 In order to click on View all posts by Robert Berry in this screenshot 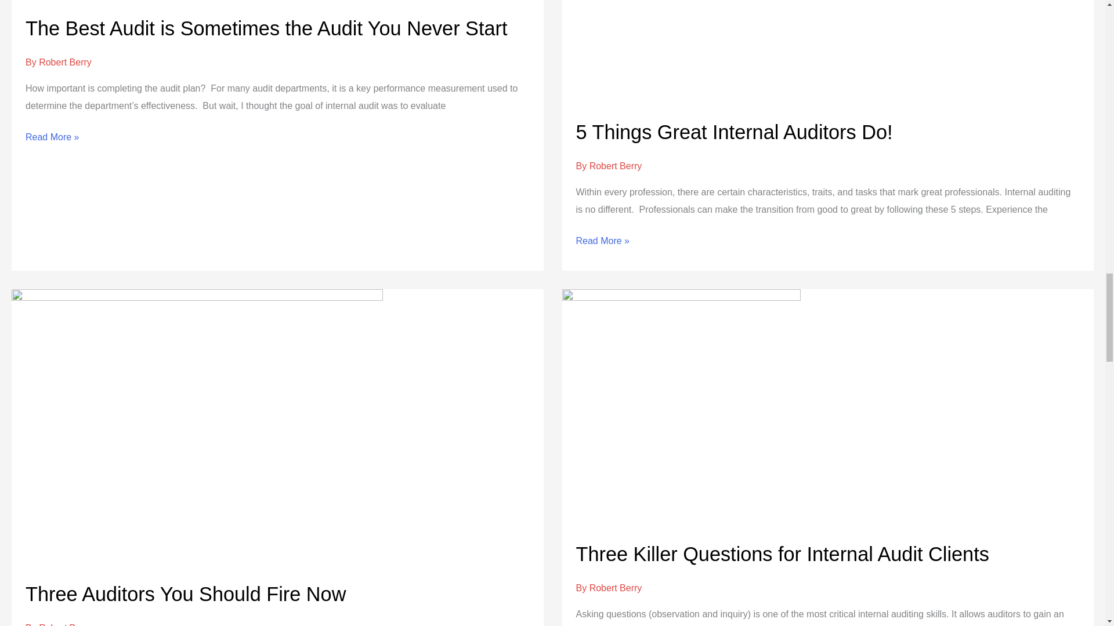, I will do `click(616, 166)`.